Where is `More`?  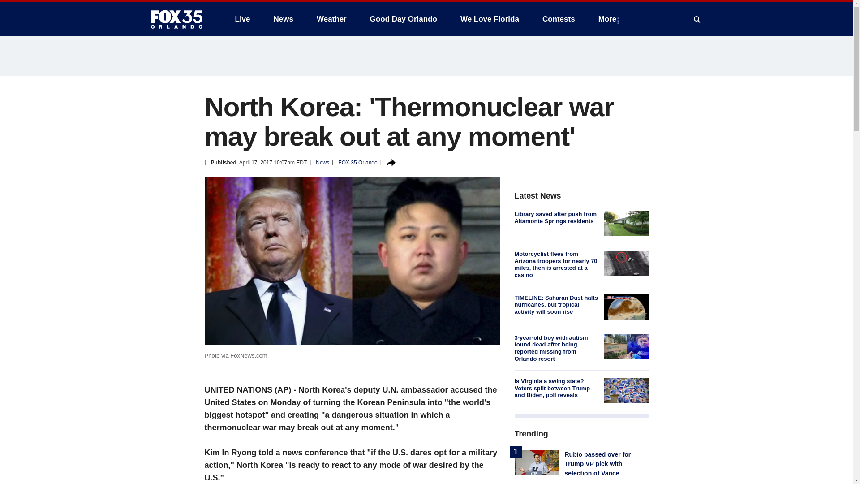 More is located at coordinates (609, 19).